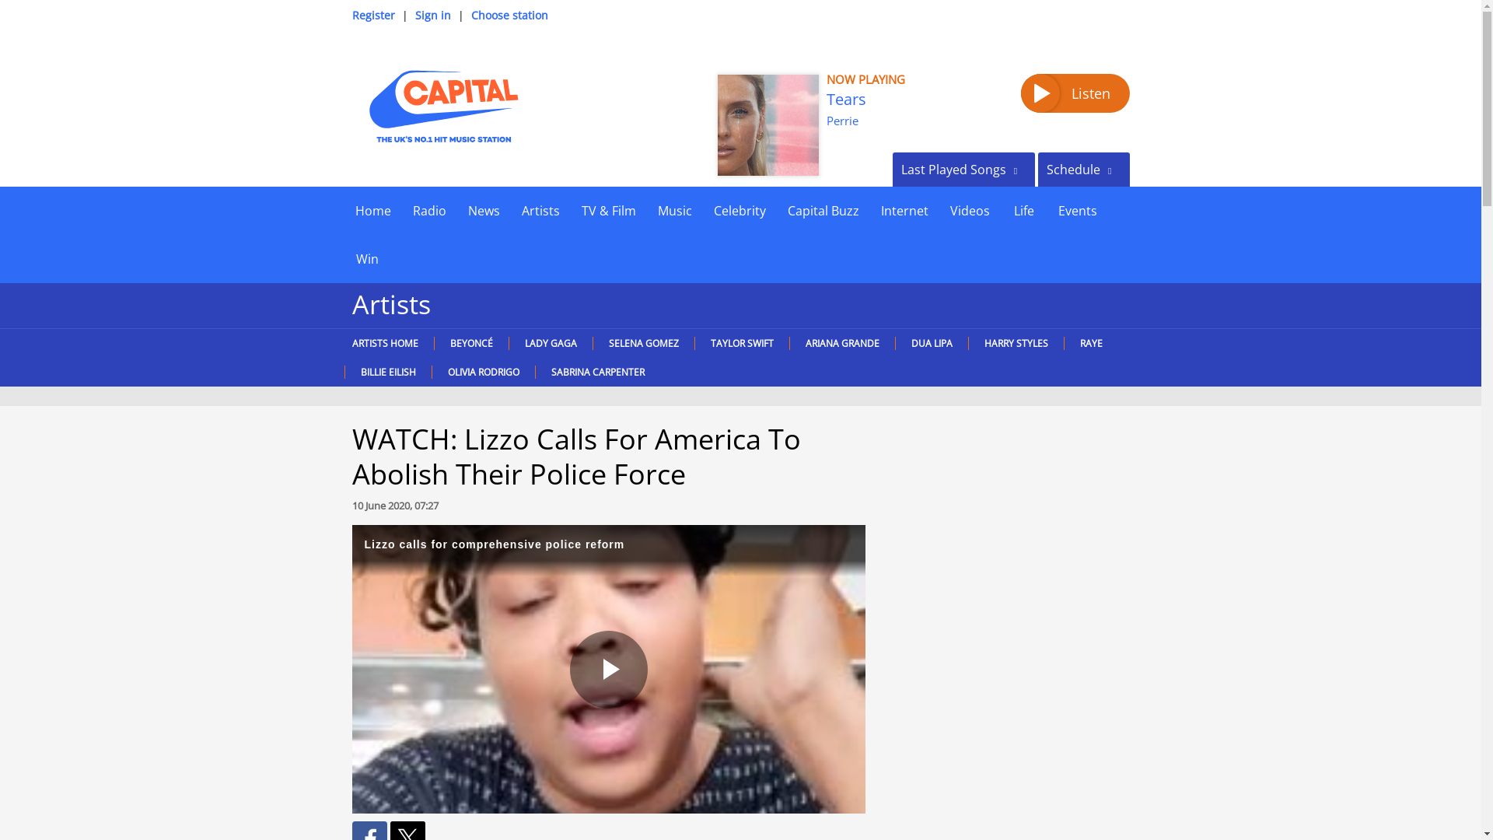 Image resolution: width=1493 pixels, height=840 pixels. Describe the element at coordinates (675, 210) in the screenshot. I see `Music` at that location.